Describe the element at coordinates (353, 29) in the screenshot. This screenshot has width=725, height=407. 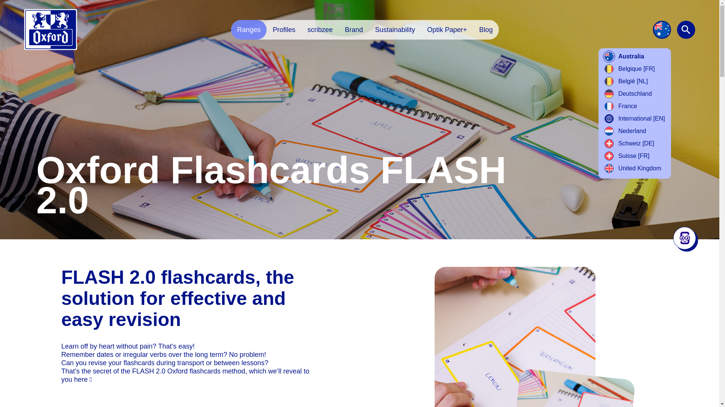
I see `Brand` at that location.